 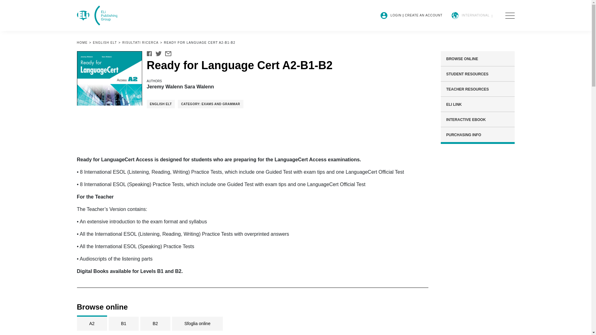 What do you see at coordinates (472, 15) in the screenshot?
I see `INTERNATIONAL` at bounding box center [472, 15].